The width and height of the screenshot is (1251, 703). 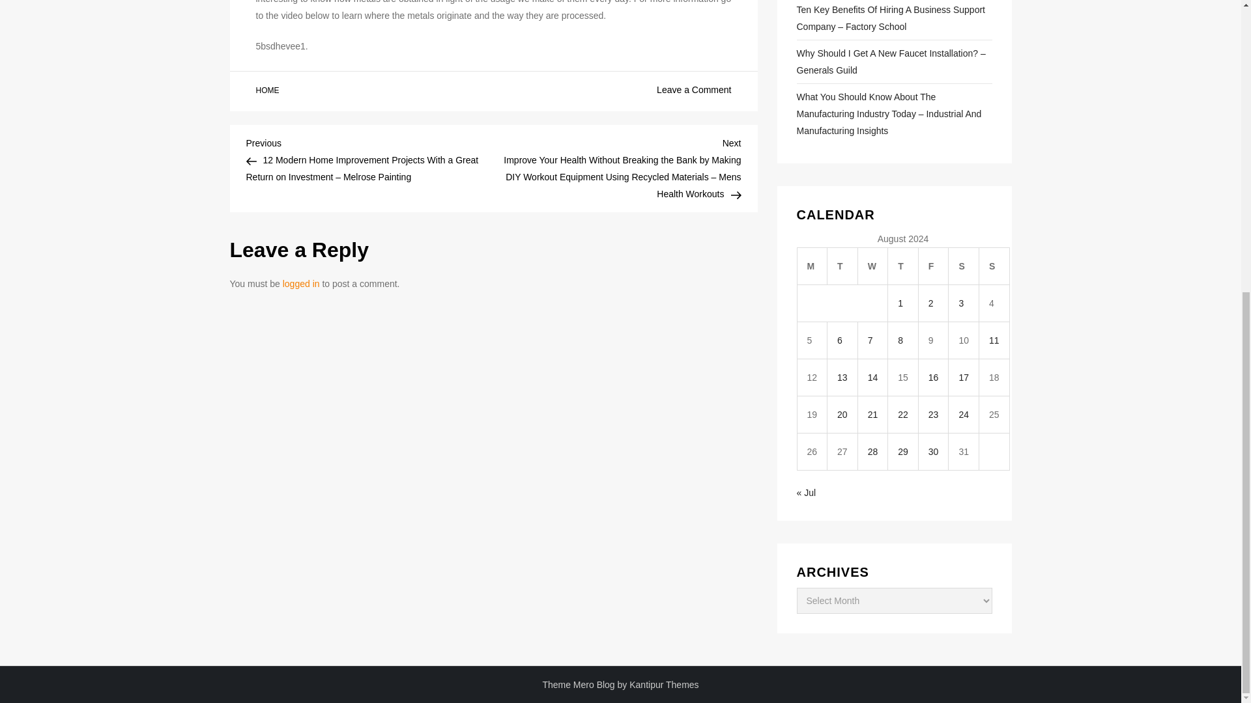 What do you see at coordinates (873, 378) in the screenshot?
I see `14` at bounding box center [873, 378].